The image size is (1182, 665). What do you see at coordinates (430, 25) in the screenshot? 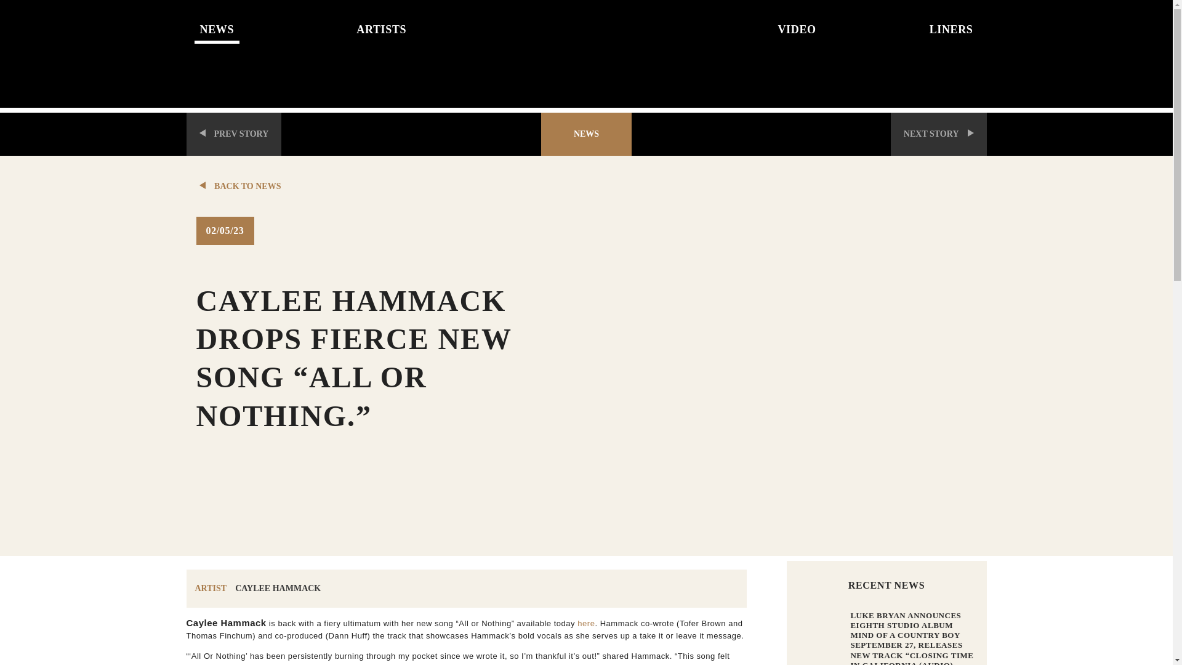
I see `ARTISTS` at bounding box center [430, 25].